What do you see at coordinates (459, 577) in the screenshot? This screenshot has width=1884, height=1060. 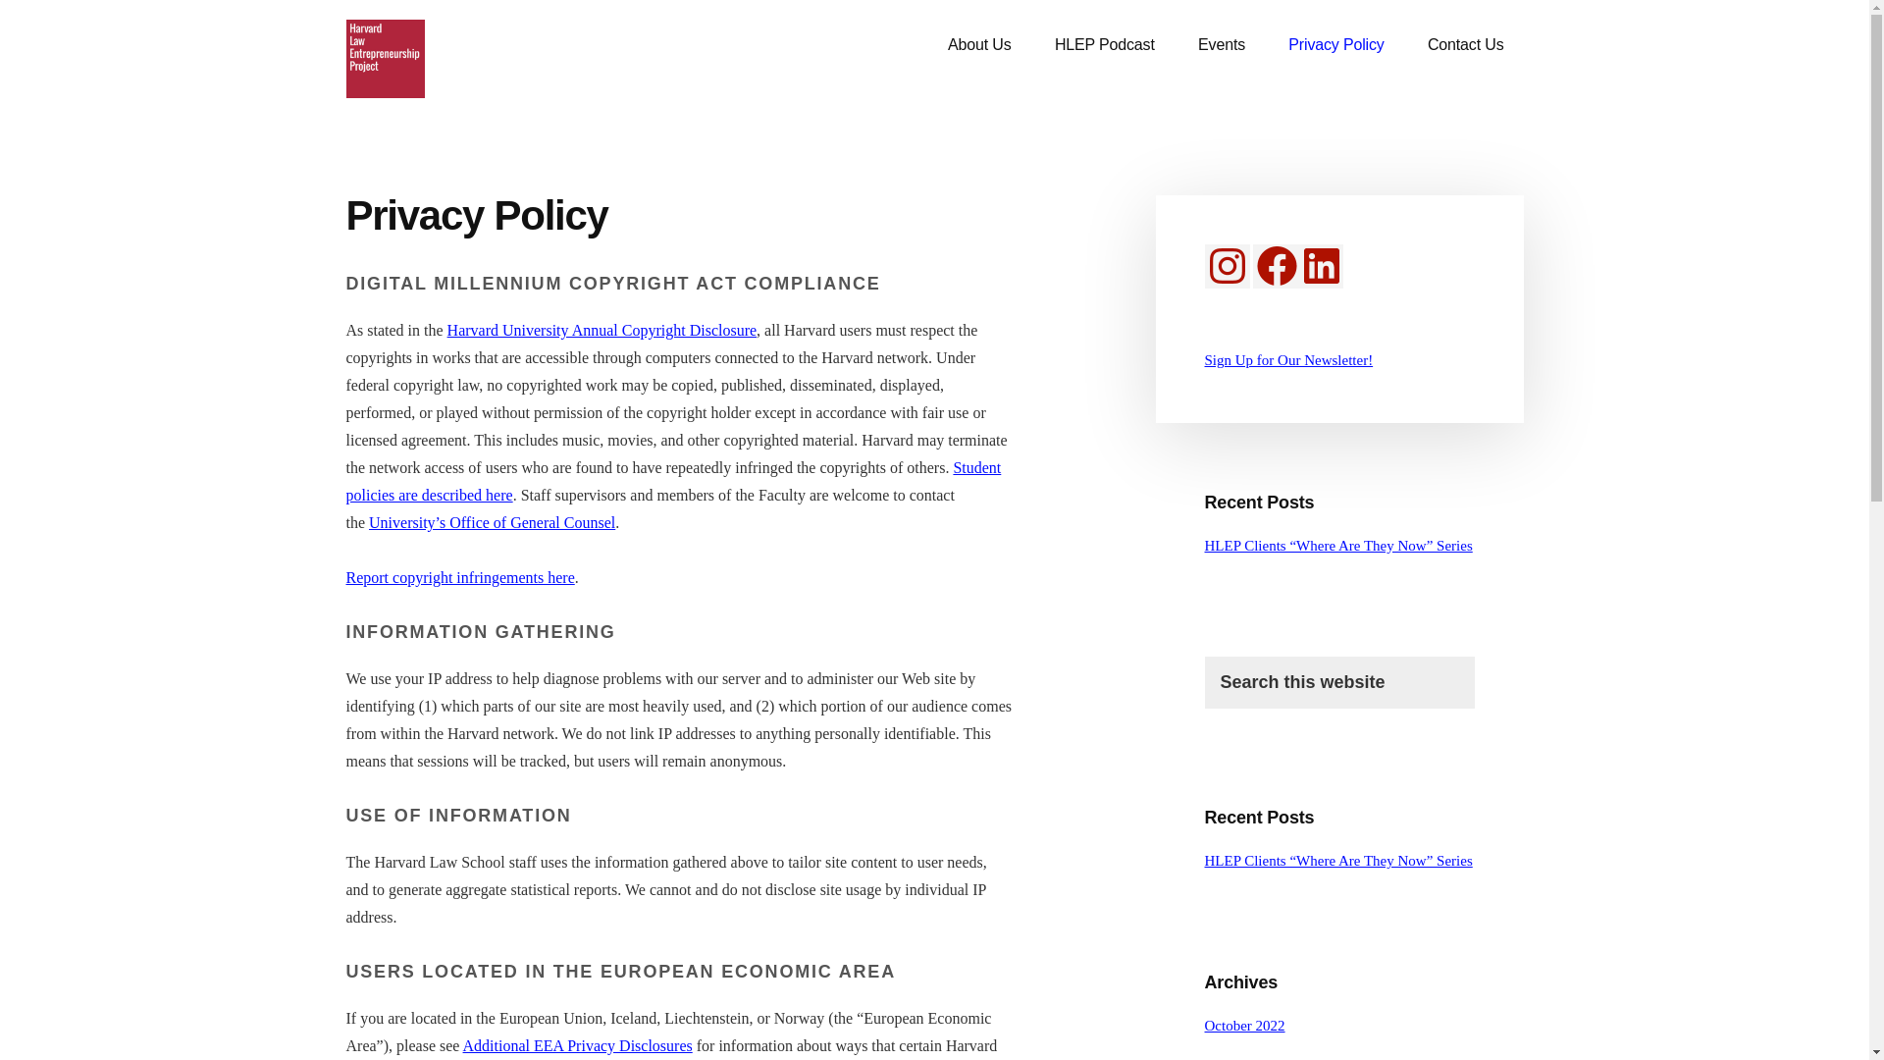 I see `Report copyright infringements here` at bounding box center [459, 577].